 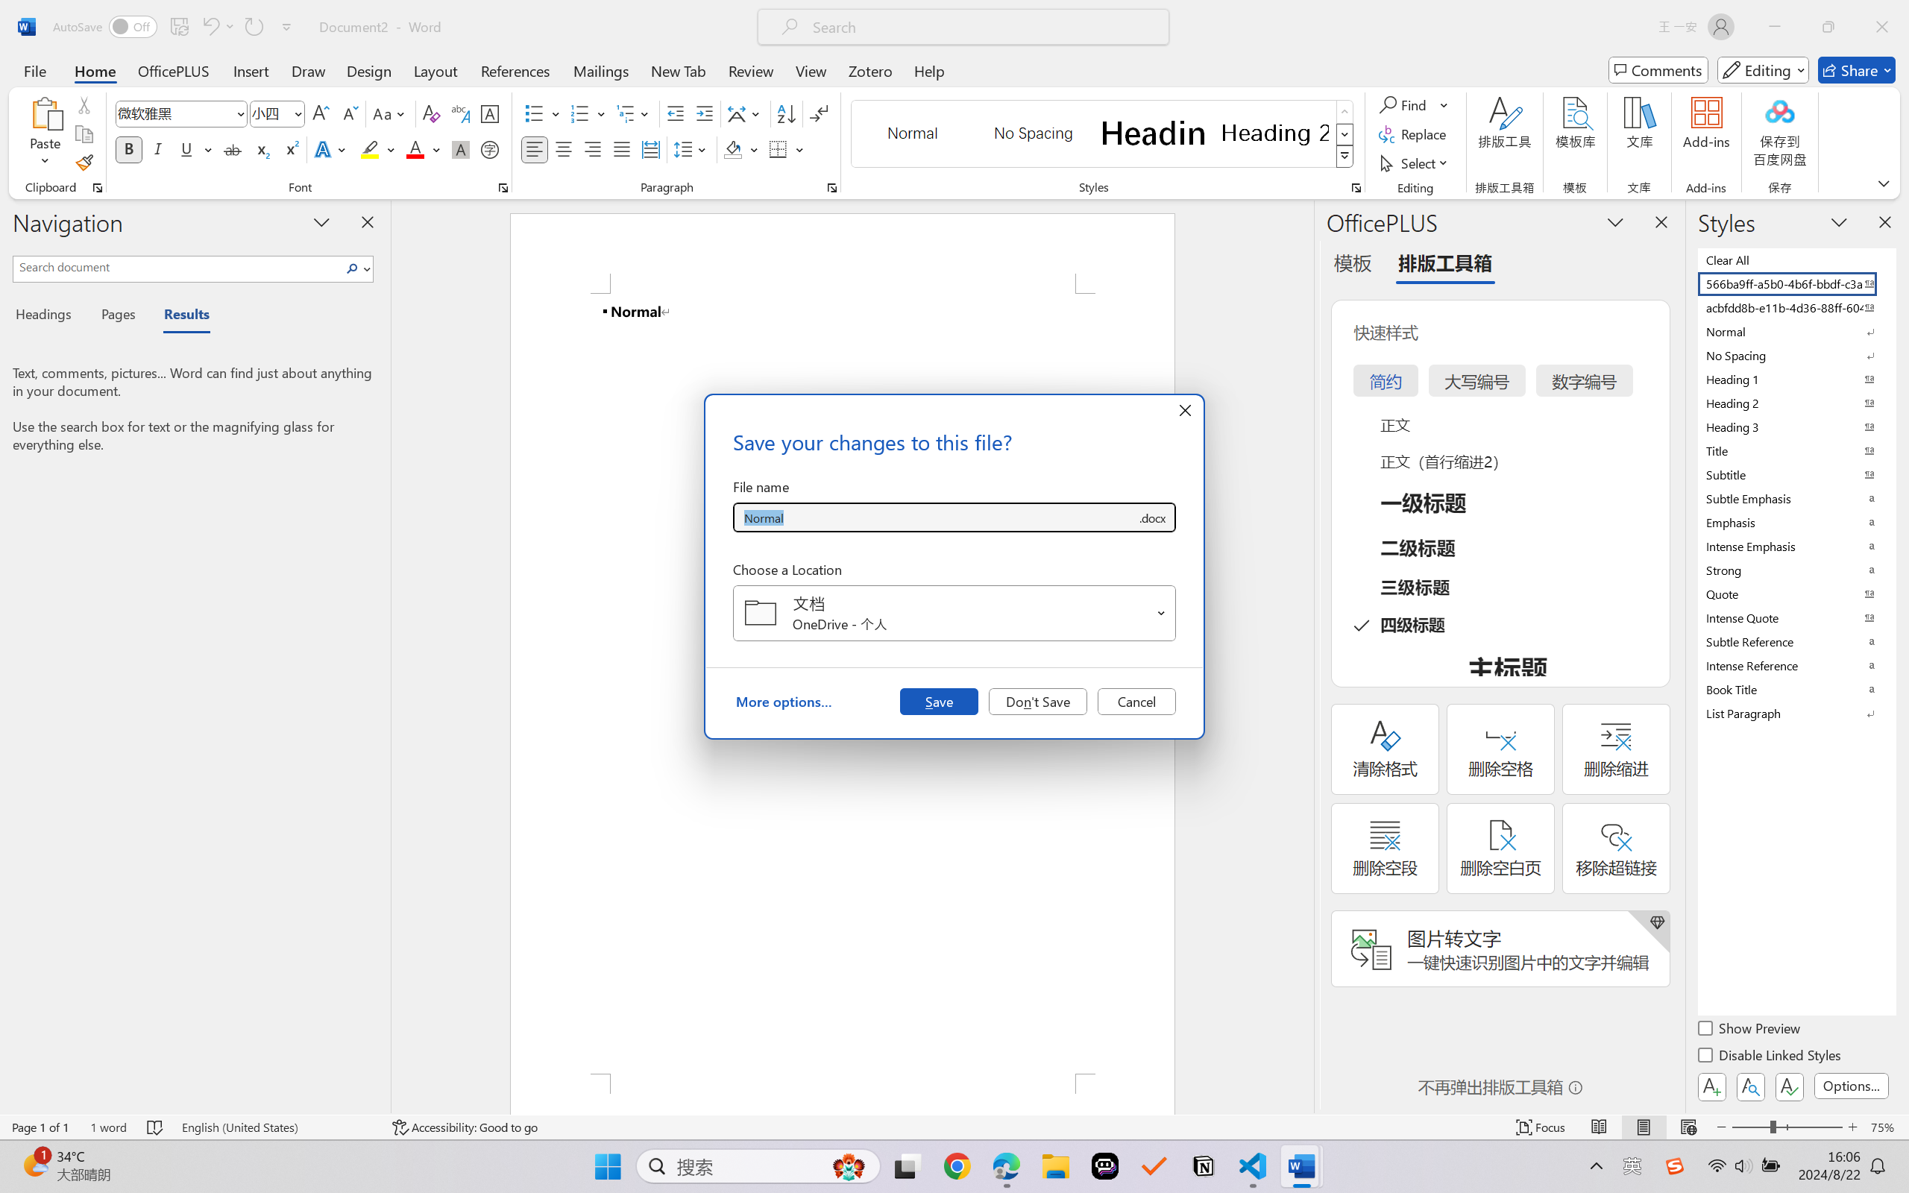 What do you see at coordinates (40, 1127) in the screenshot?
I see `Page Number Page 1 of 1` at bounding box center [40, 1127].